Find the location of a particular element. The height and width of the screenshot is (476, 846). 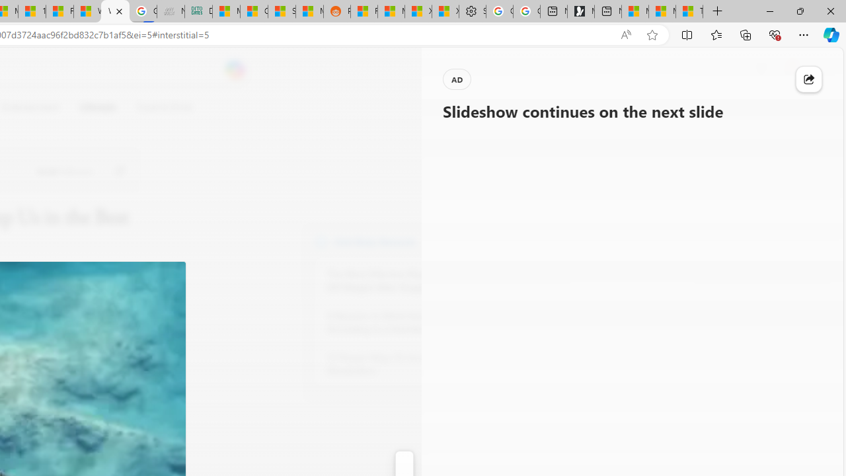

Body Network is located at coordinates (321, 241).